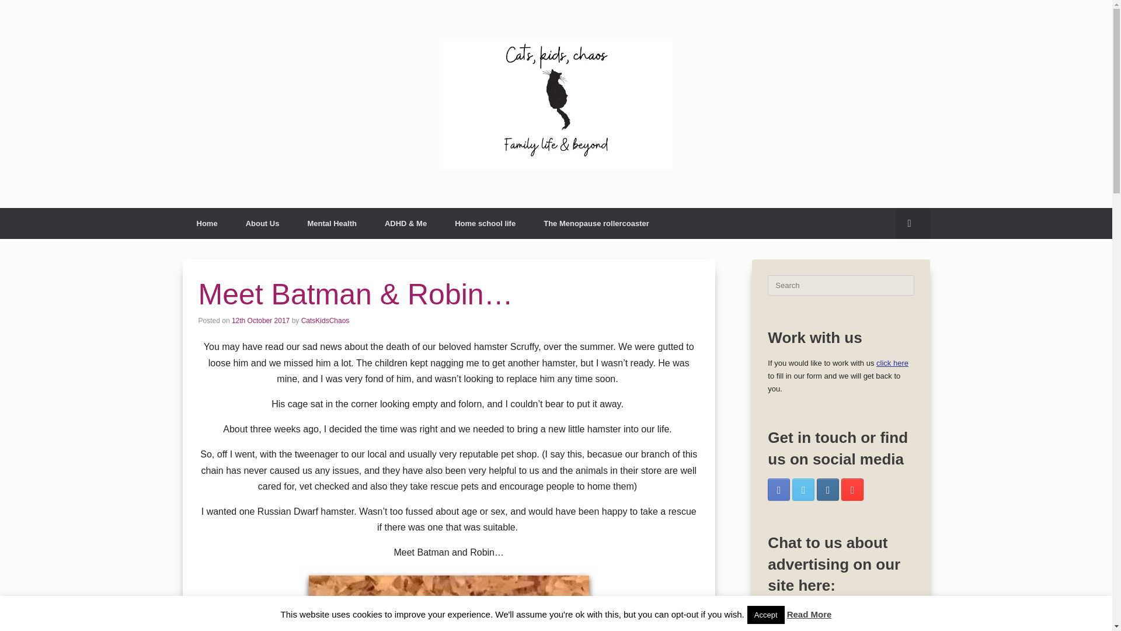 The height and width of the screenshot is (631, 1121). Describe the element at coordinates (332, 223) in the screenshot. I see `Mental Health` at that location.